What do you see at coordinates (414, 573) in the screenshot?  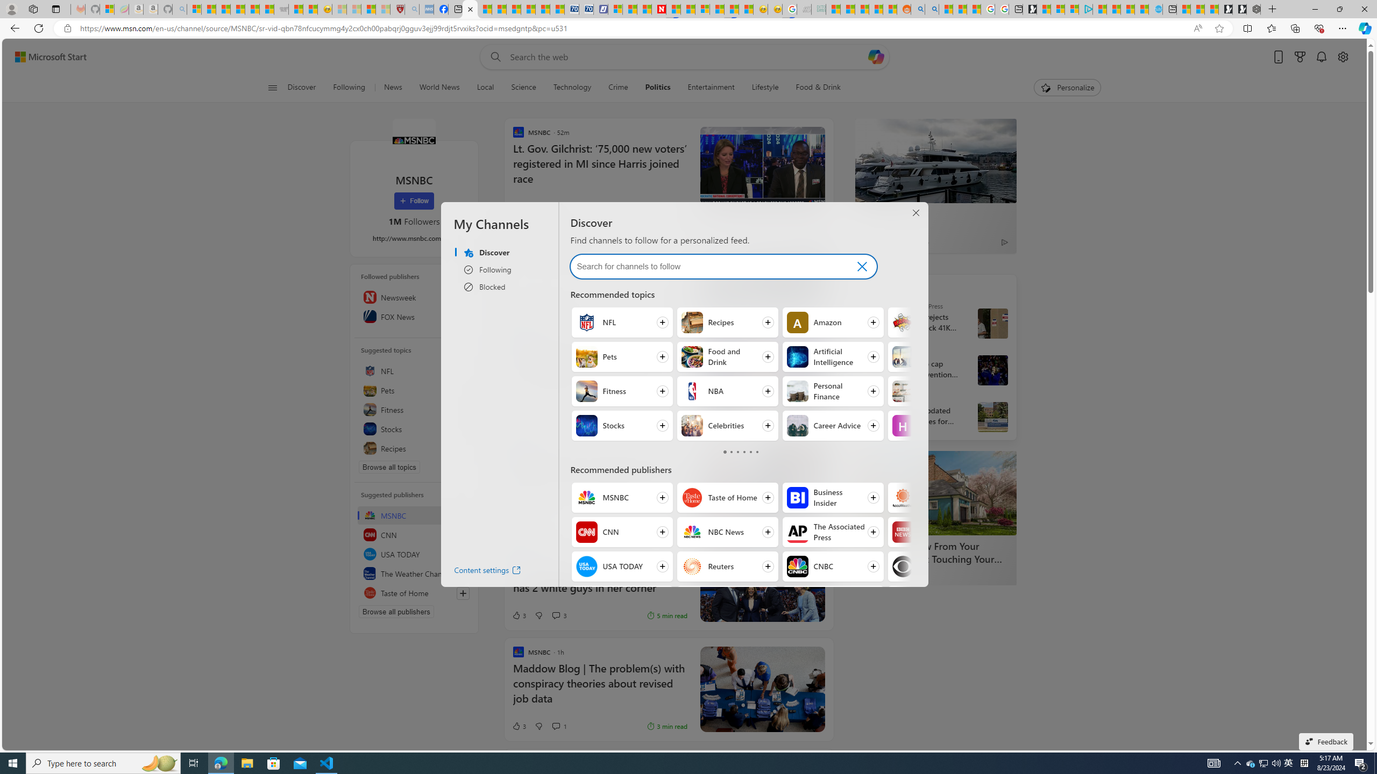 I see `The Weather Channel` at bounding box center [414, 573].